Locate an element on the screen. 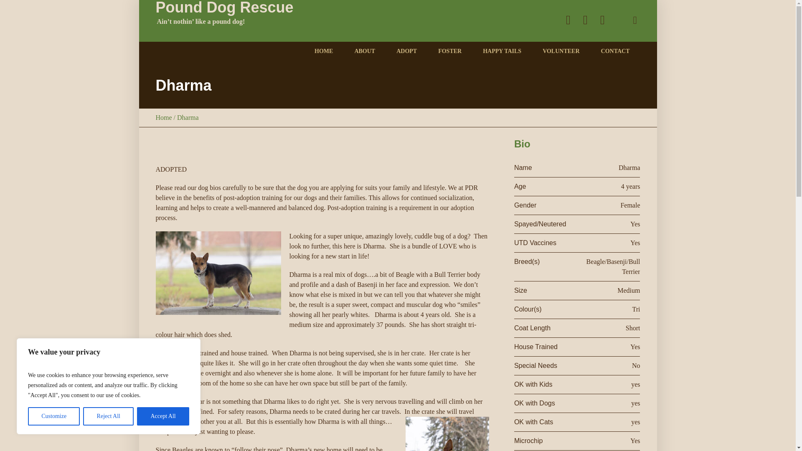  ADOPT is located at coordinates (406, 51).